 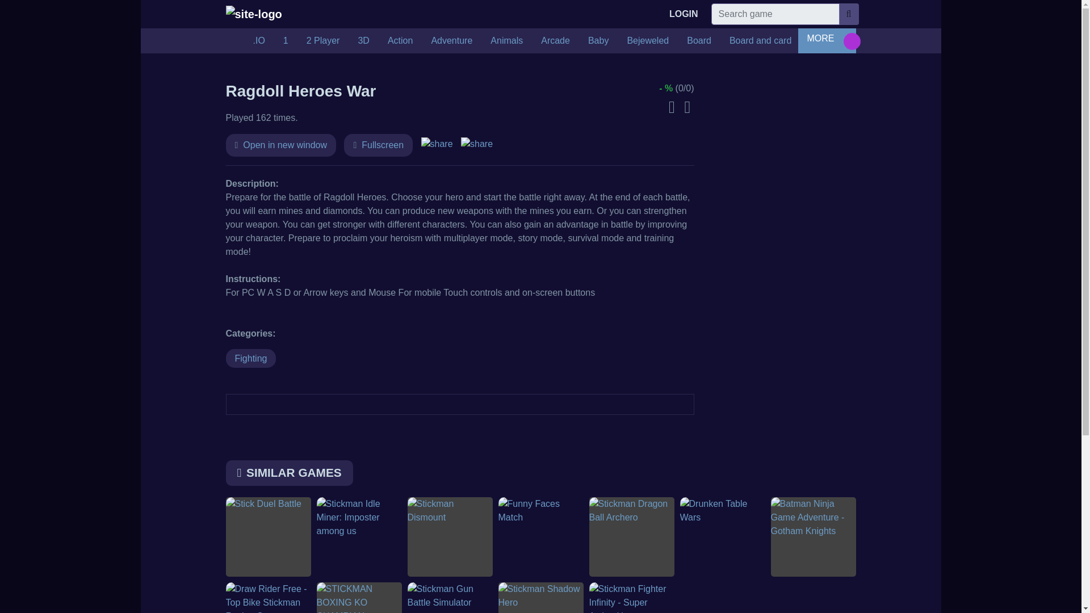 What do you see at coordinates (506, 40) in the screenshot?
I see `Animals` at bounding box center [506, 40].